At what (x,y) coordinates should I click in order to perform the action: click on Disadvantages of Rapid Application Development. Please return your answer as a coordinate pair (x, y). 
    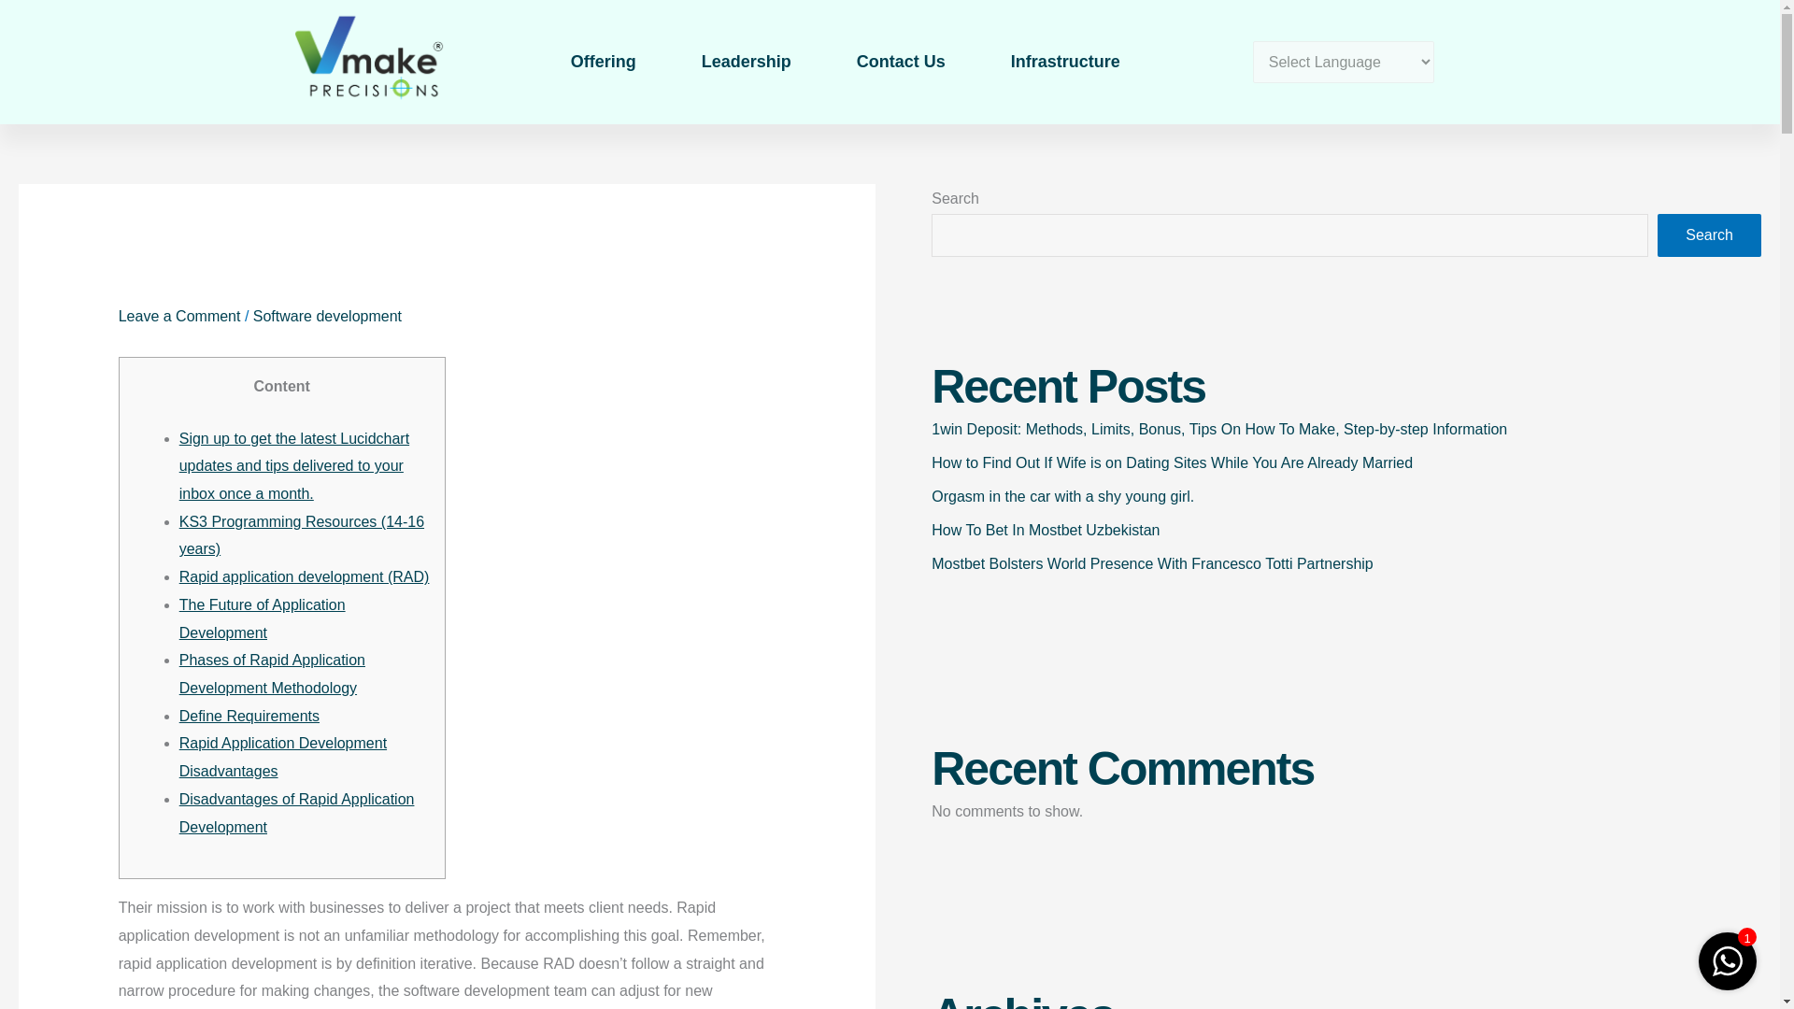
    Looking at the image, I should click on (297, 813).